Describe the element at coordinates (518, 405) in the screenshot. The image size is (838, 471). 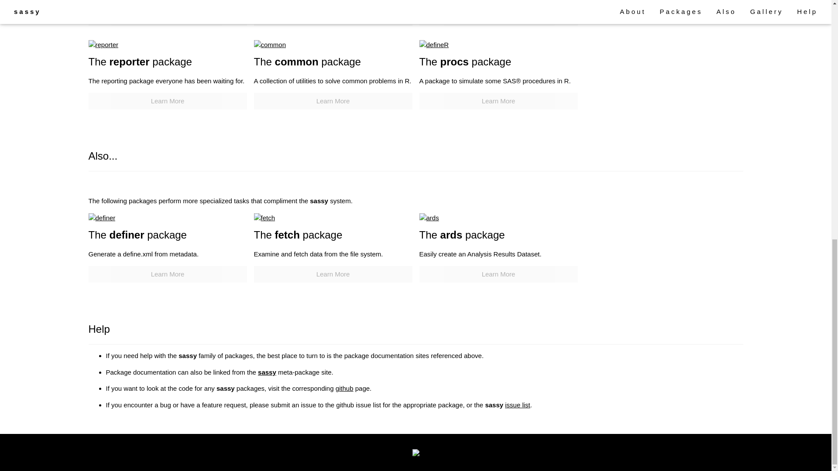
I see `issue list` at that location.